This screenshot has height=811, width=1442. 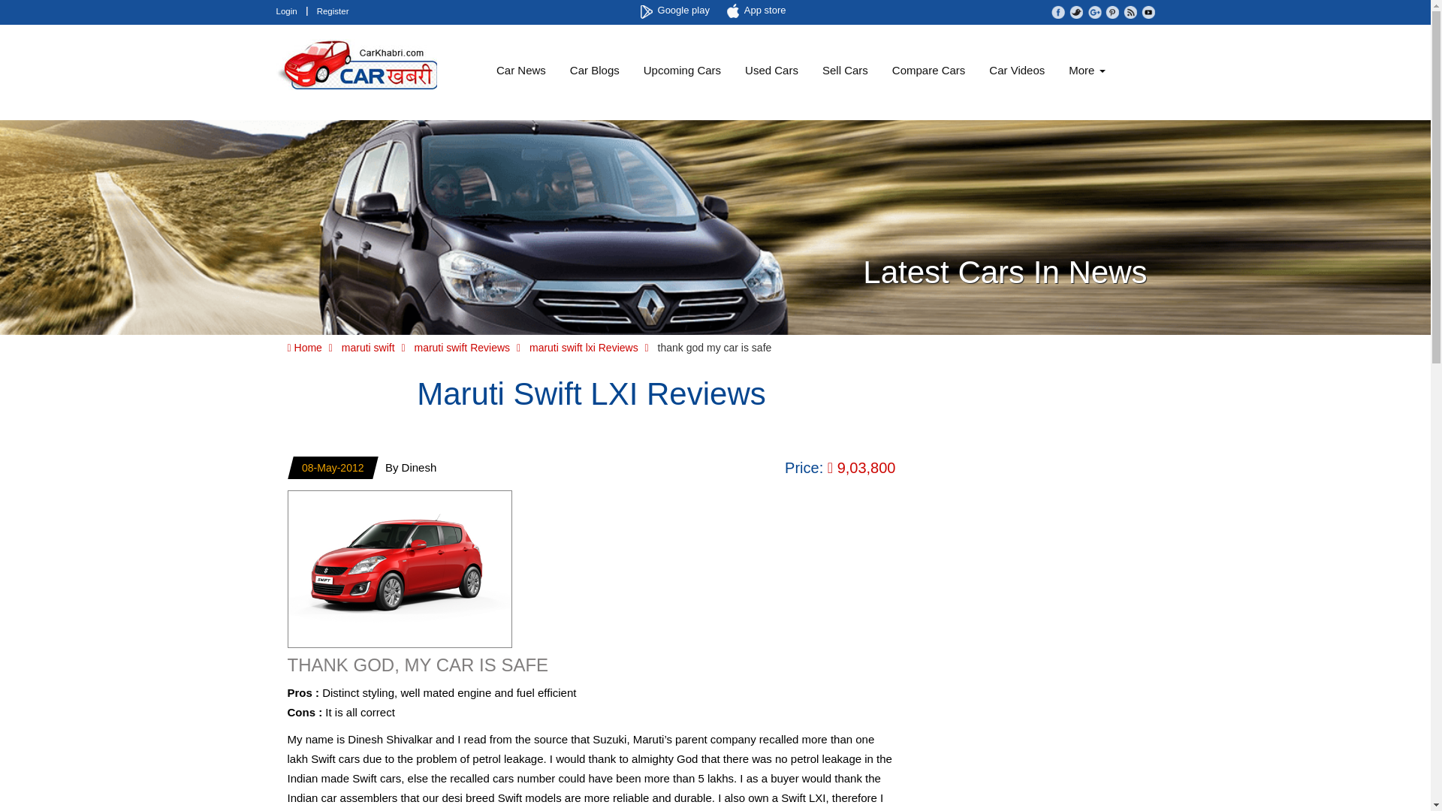 I want to click on Register, so click(x=333, y=11).